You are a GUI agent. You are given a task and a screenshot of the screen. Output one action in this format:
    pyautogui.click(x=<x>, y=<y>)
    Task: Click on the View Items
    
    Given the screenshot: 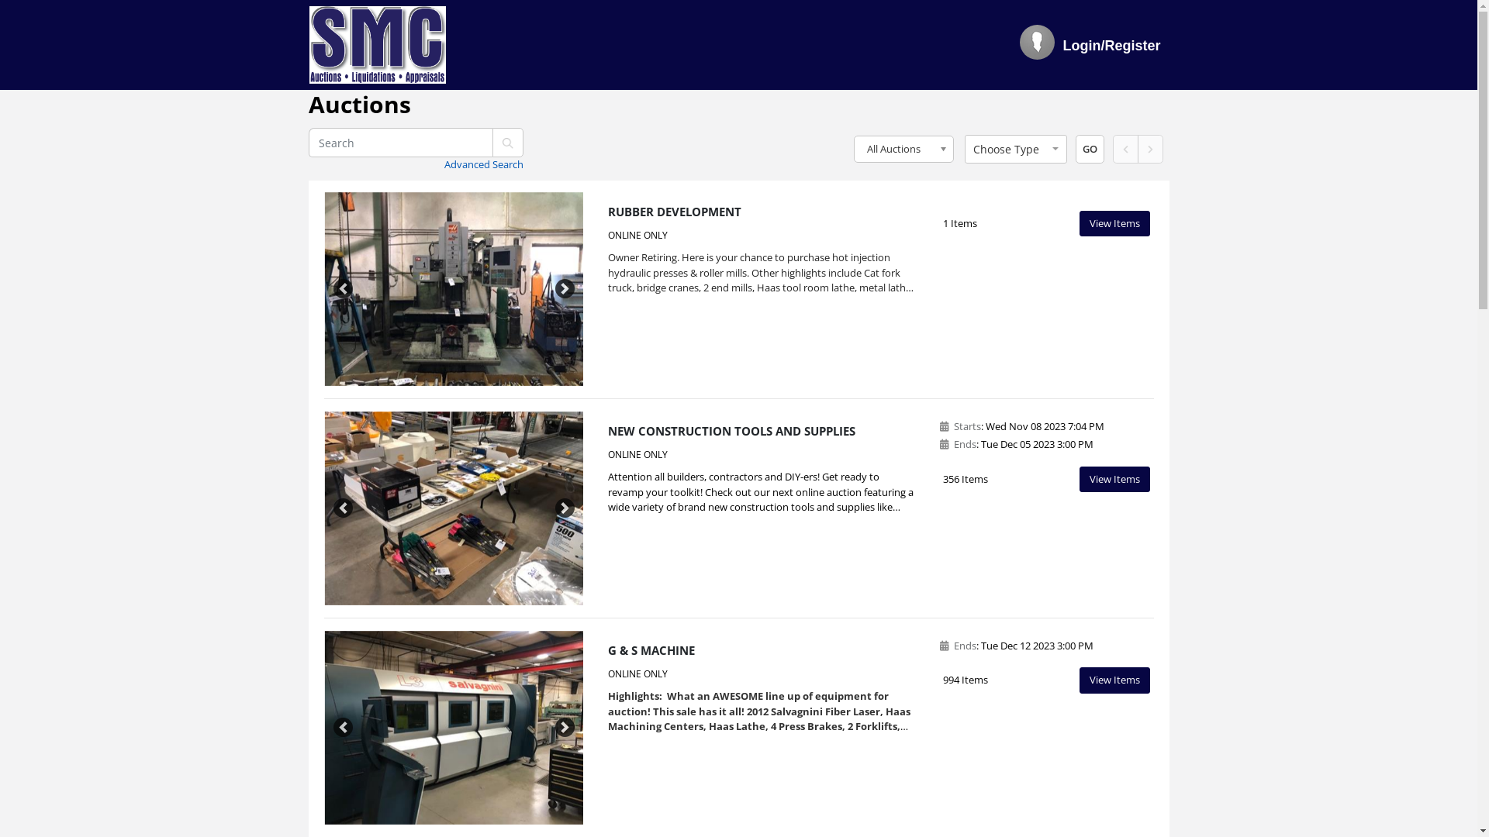 What is the action you would take?
    pyautogui.click(x=1115, y=680)
    